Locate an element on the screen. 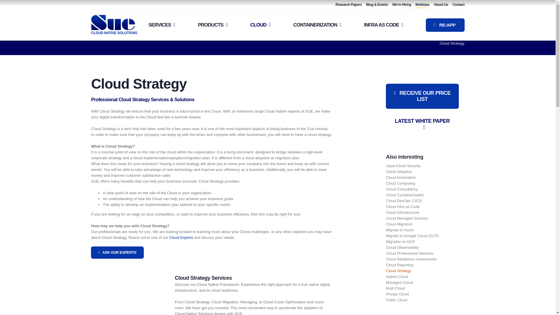 Image resolution: width=560 pixels, height=315 pixels. Multistax is located at coordinates (422, 5).